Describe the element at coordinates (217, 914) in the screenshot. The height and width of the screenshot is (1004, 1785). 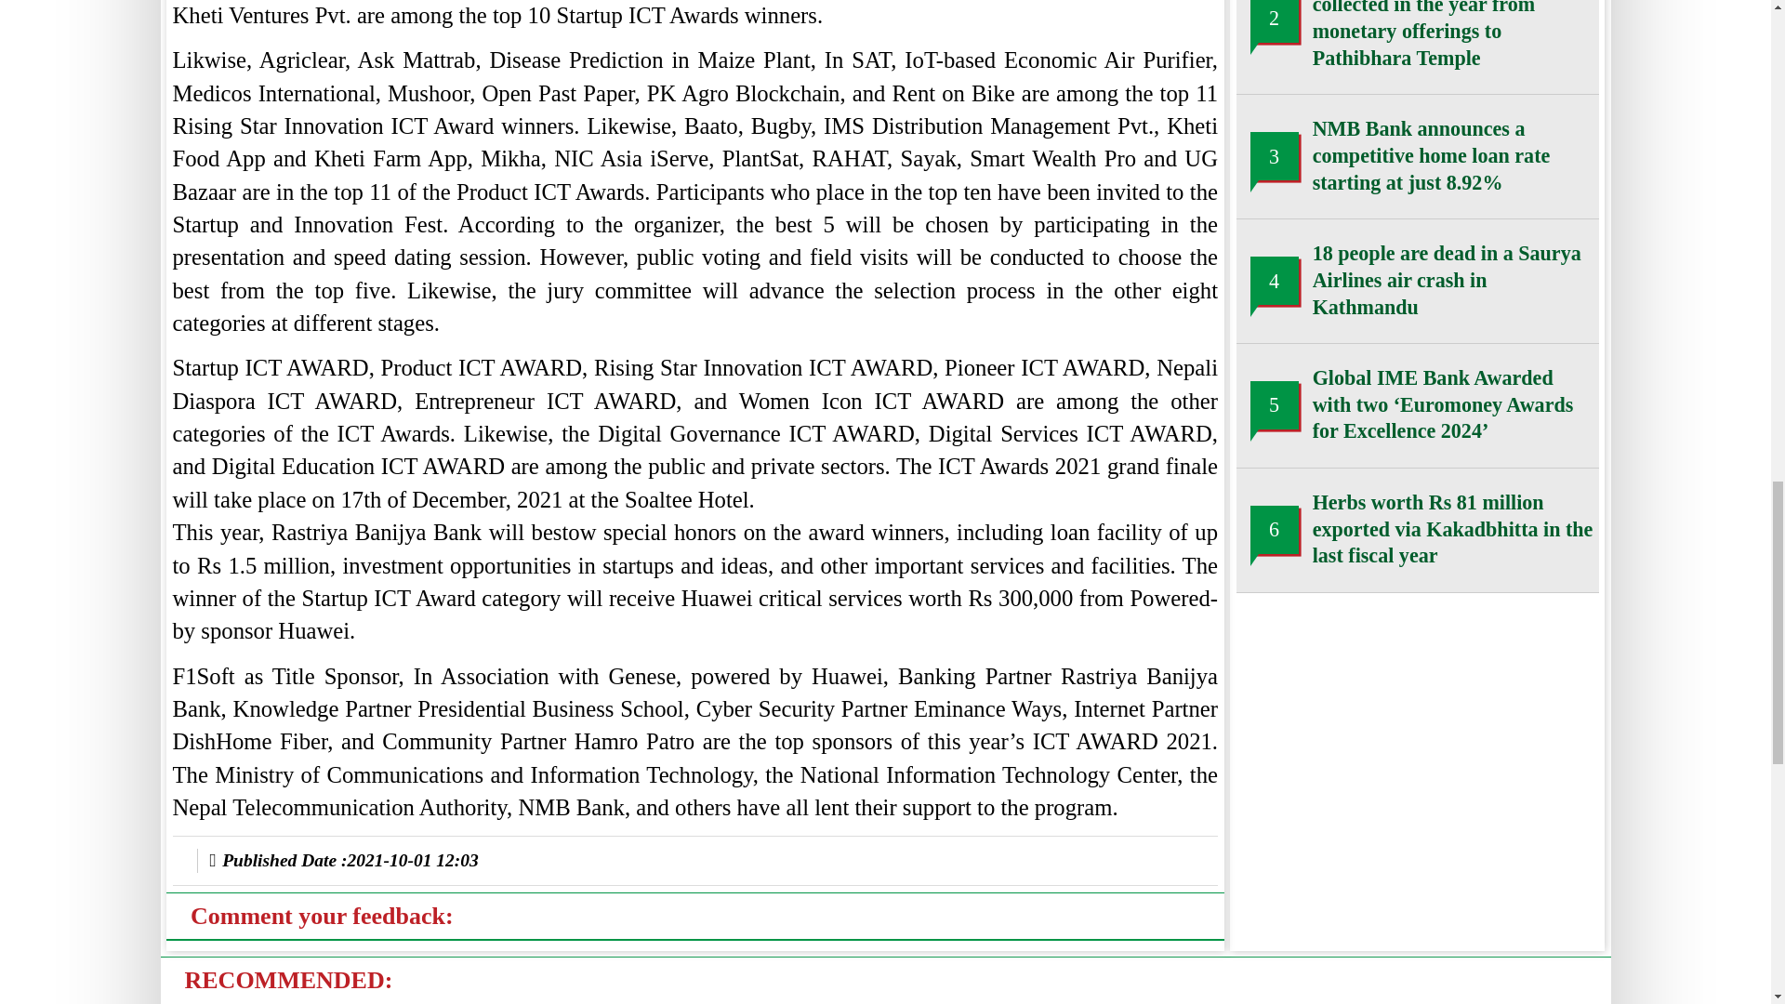
I see `facebook` at that location.